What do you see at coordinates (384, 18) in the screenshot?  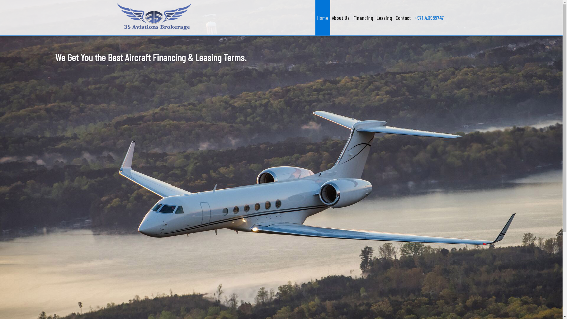 I see `Leasing` at bounding box center [384, 18].